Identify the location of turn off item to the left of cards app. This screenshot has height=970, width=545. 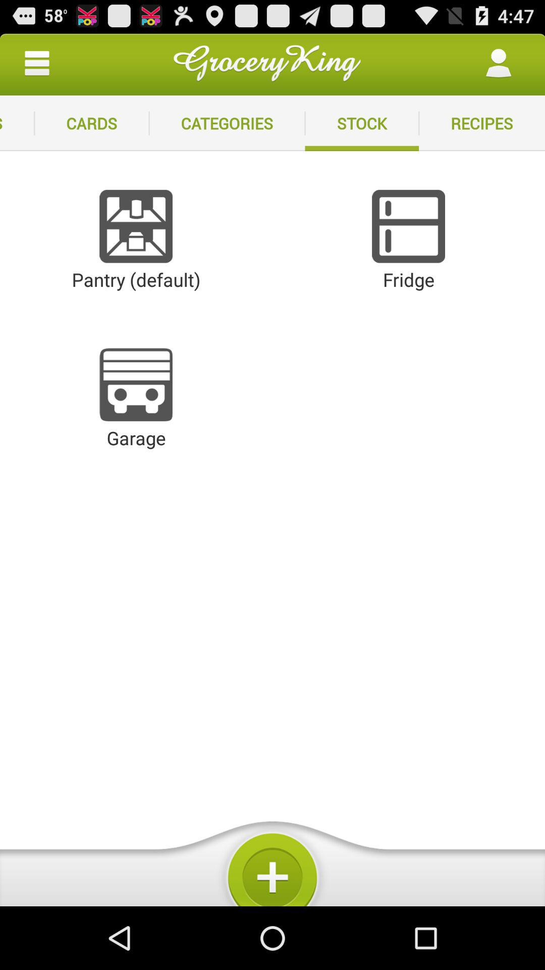
(17, 123).